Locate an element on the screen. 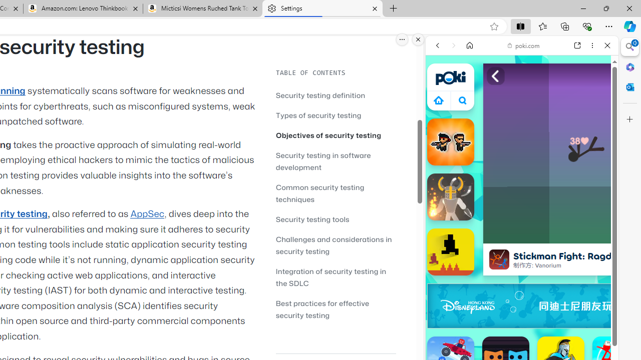 The height and width of the screenshot is (360, 641). SEARCH TOOLS is located at coordinates (547, 114).